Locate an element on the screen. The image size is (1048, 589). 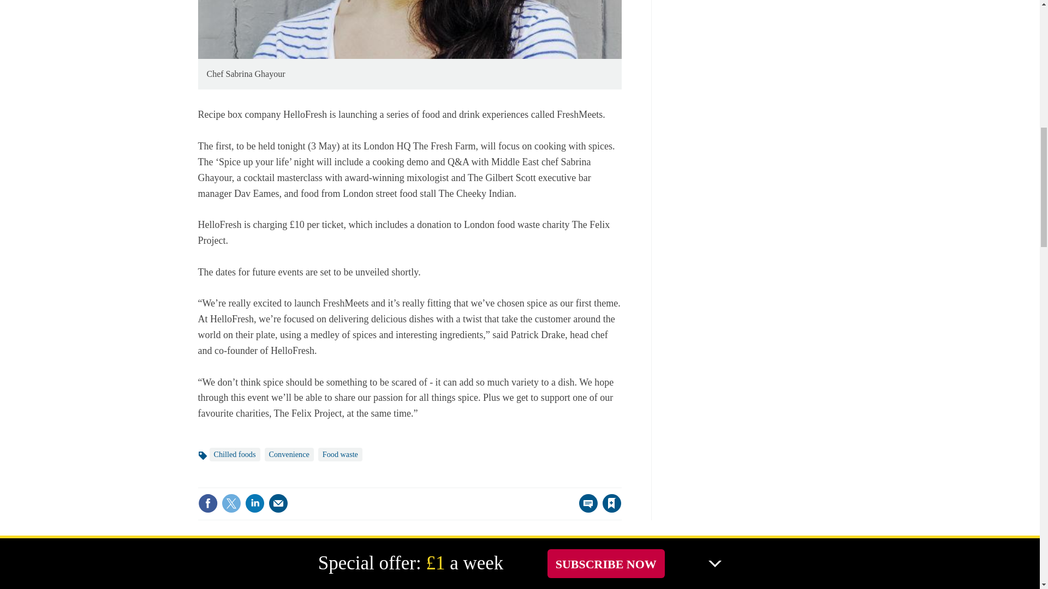
No comments is located at coordinates (585, 509).